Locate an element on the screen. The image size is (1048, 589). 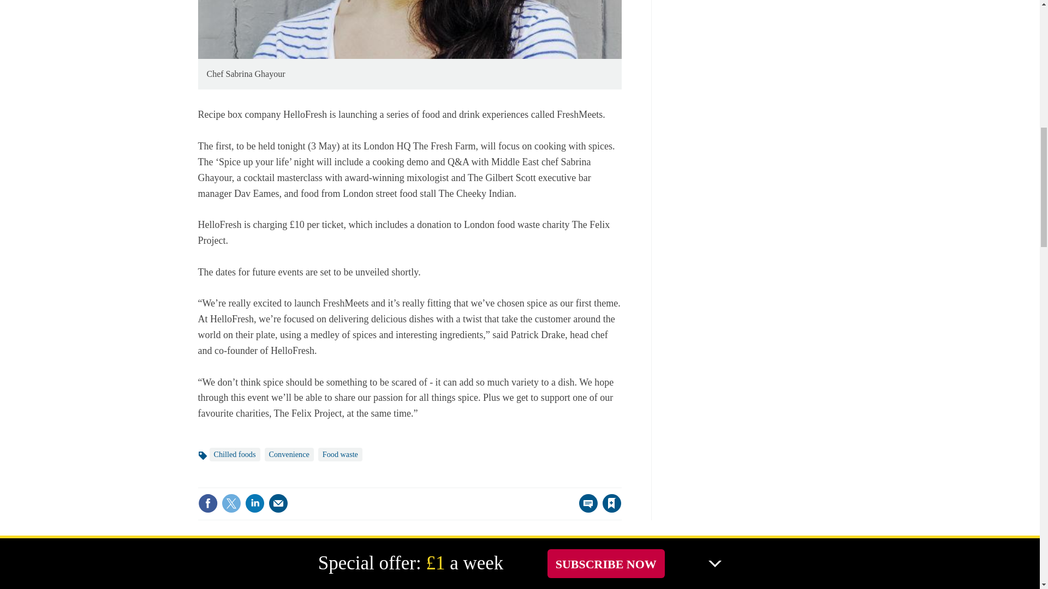
No comments is located at coordinates (585, 509).